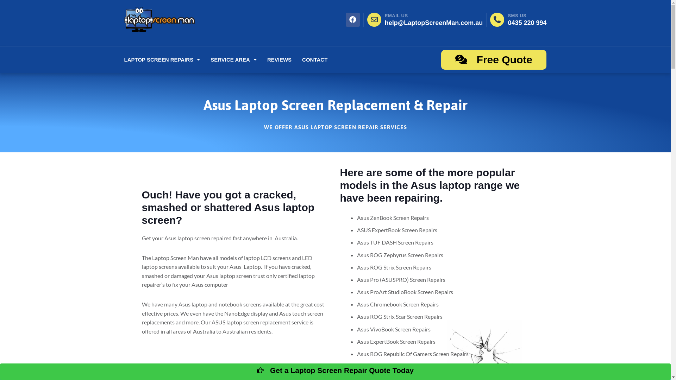 This screenshot has height=380, width=676. Describe the element at coordinates (494, 60) in the screenshot. I see `Free Quote` at that location.